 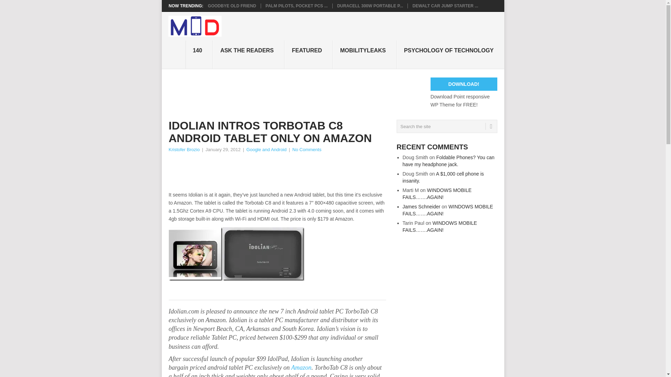 What do you see at coordinates (301, 367) in the screenshot?
I see `Amazon` at bounding box center [301, 367].